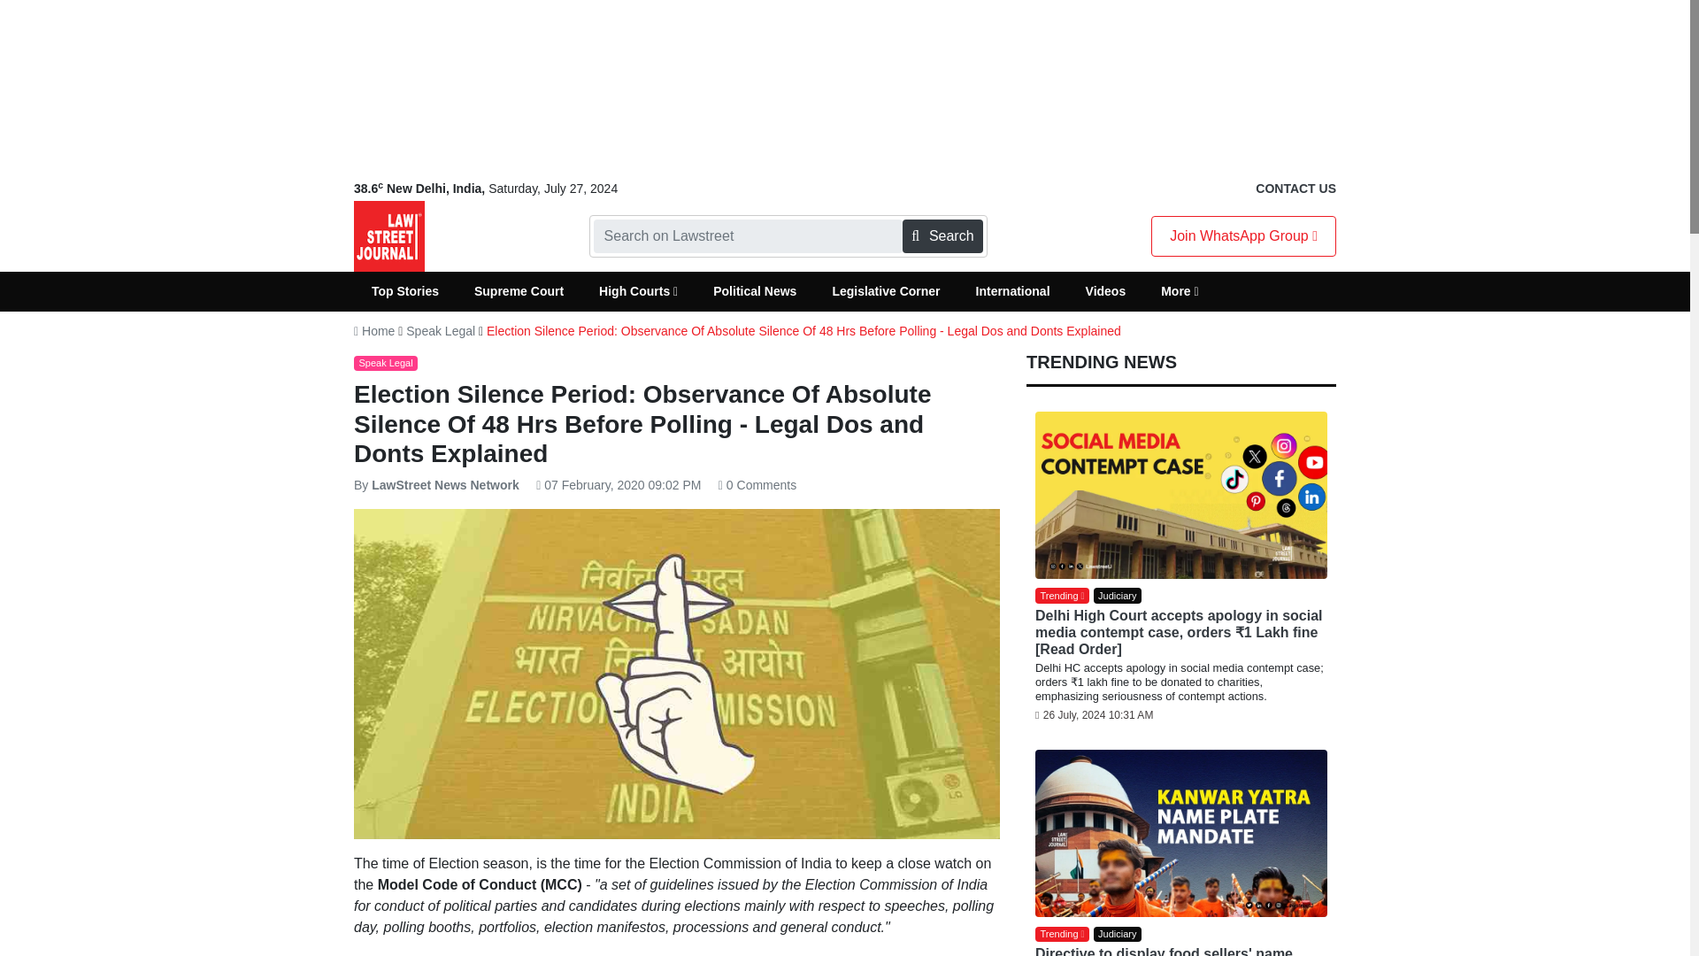 The width and height of the screenshot is (1699, 956). Describe the element at coordinates (885, 291) in the screenshot. I see `Legislative Corner` at that location.